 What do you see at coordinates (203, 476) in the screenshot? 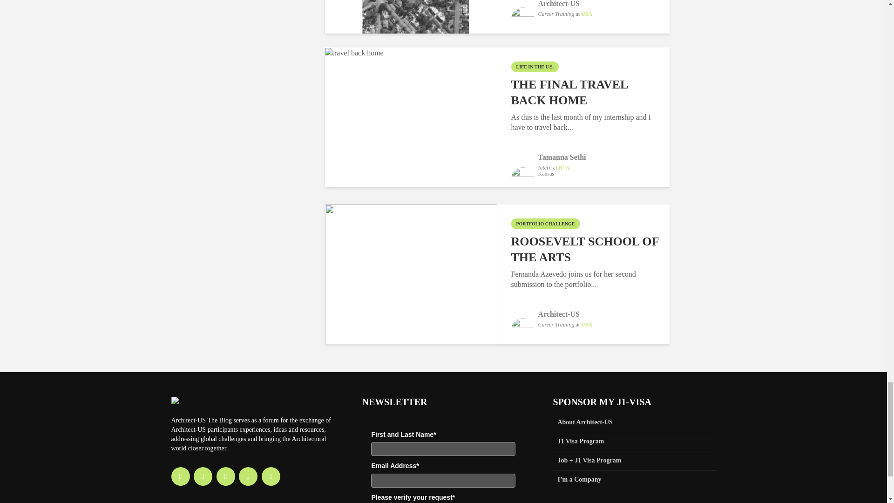
I see `Instagram` at bounding box center [203, 476].